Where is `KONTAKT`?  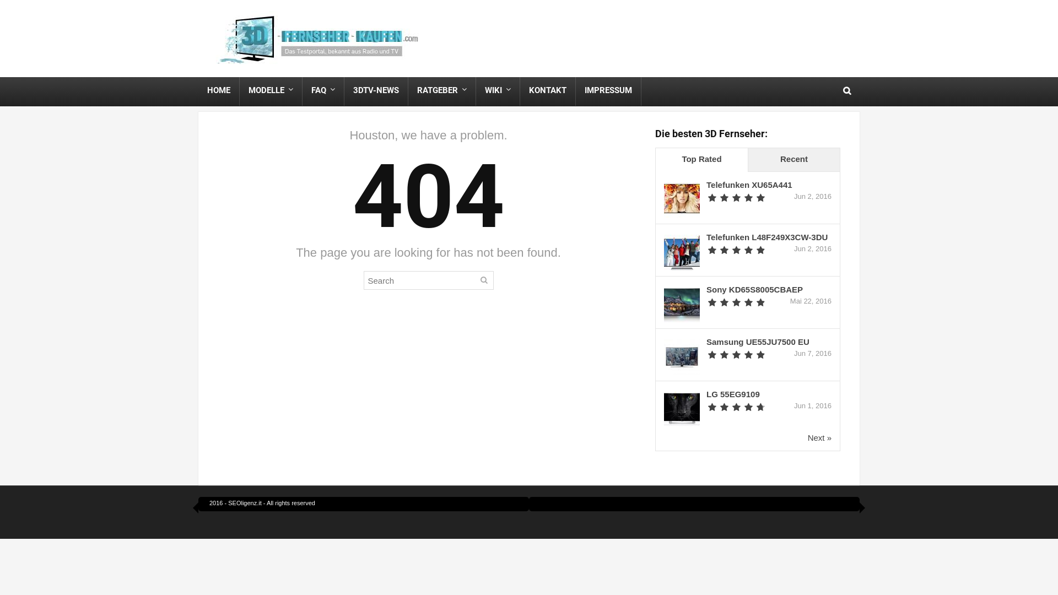 KONTAKT is located at coordinates (548, 90).